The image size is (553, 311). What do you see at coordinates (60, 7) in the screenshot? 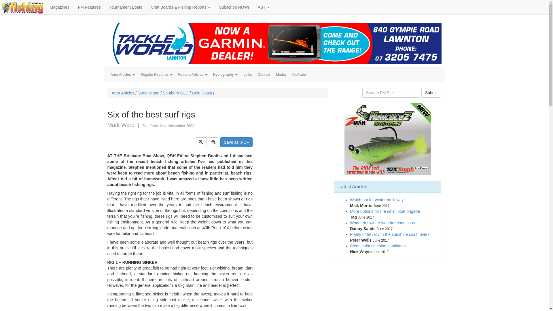
I see `Magazines` at bounding box center [60, 7].